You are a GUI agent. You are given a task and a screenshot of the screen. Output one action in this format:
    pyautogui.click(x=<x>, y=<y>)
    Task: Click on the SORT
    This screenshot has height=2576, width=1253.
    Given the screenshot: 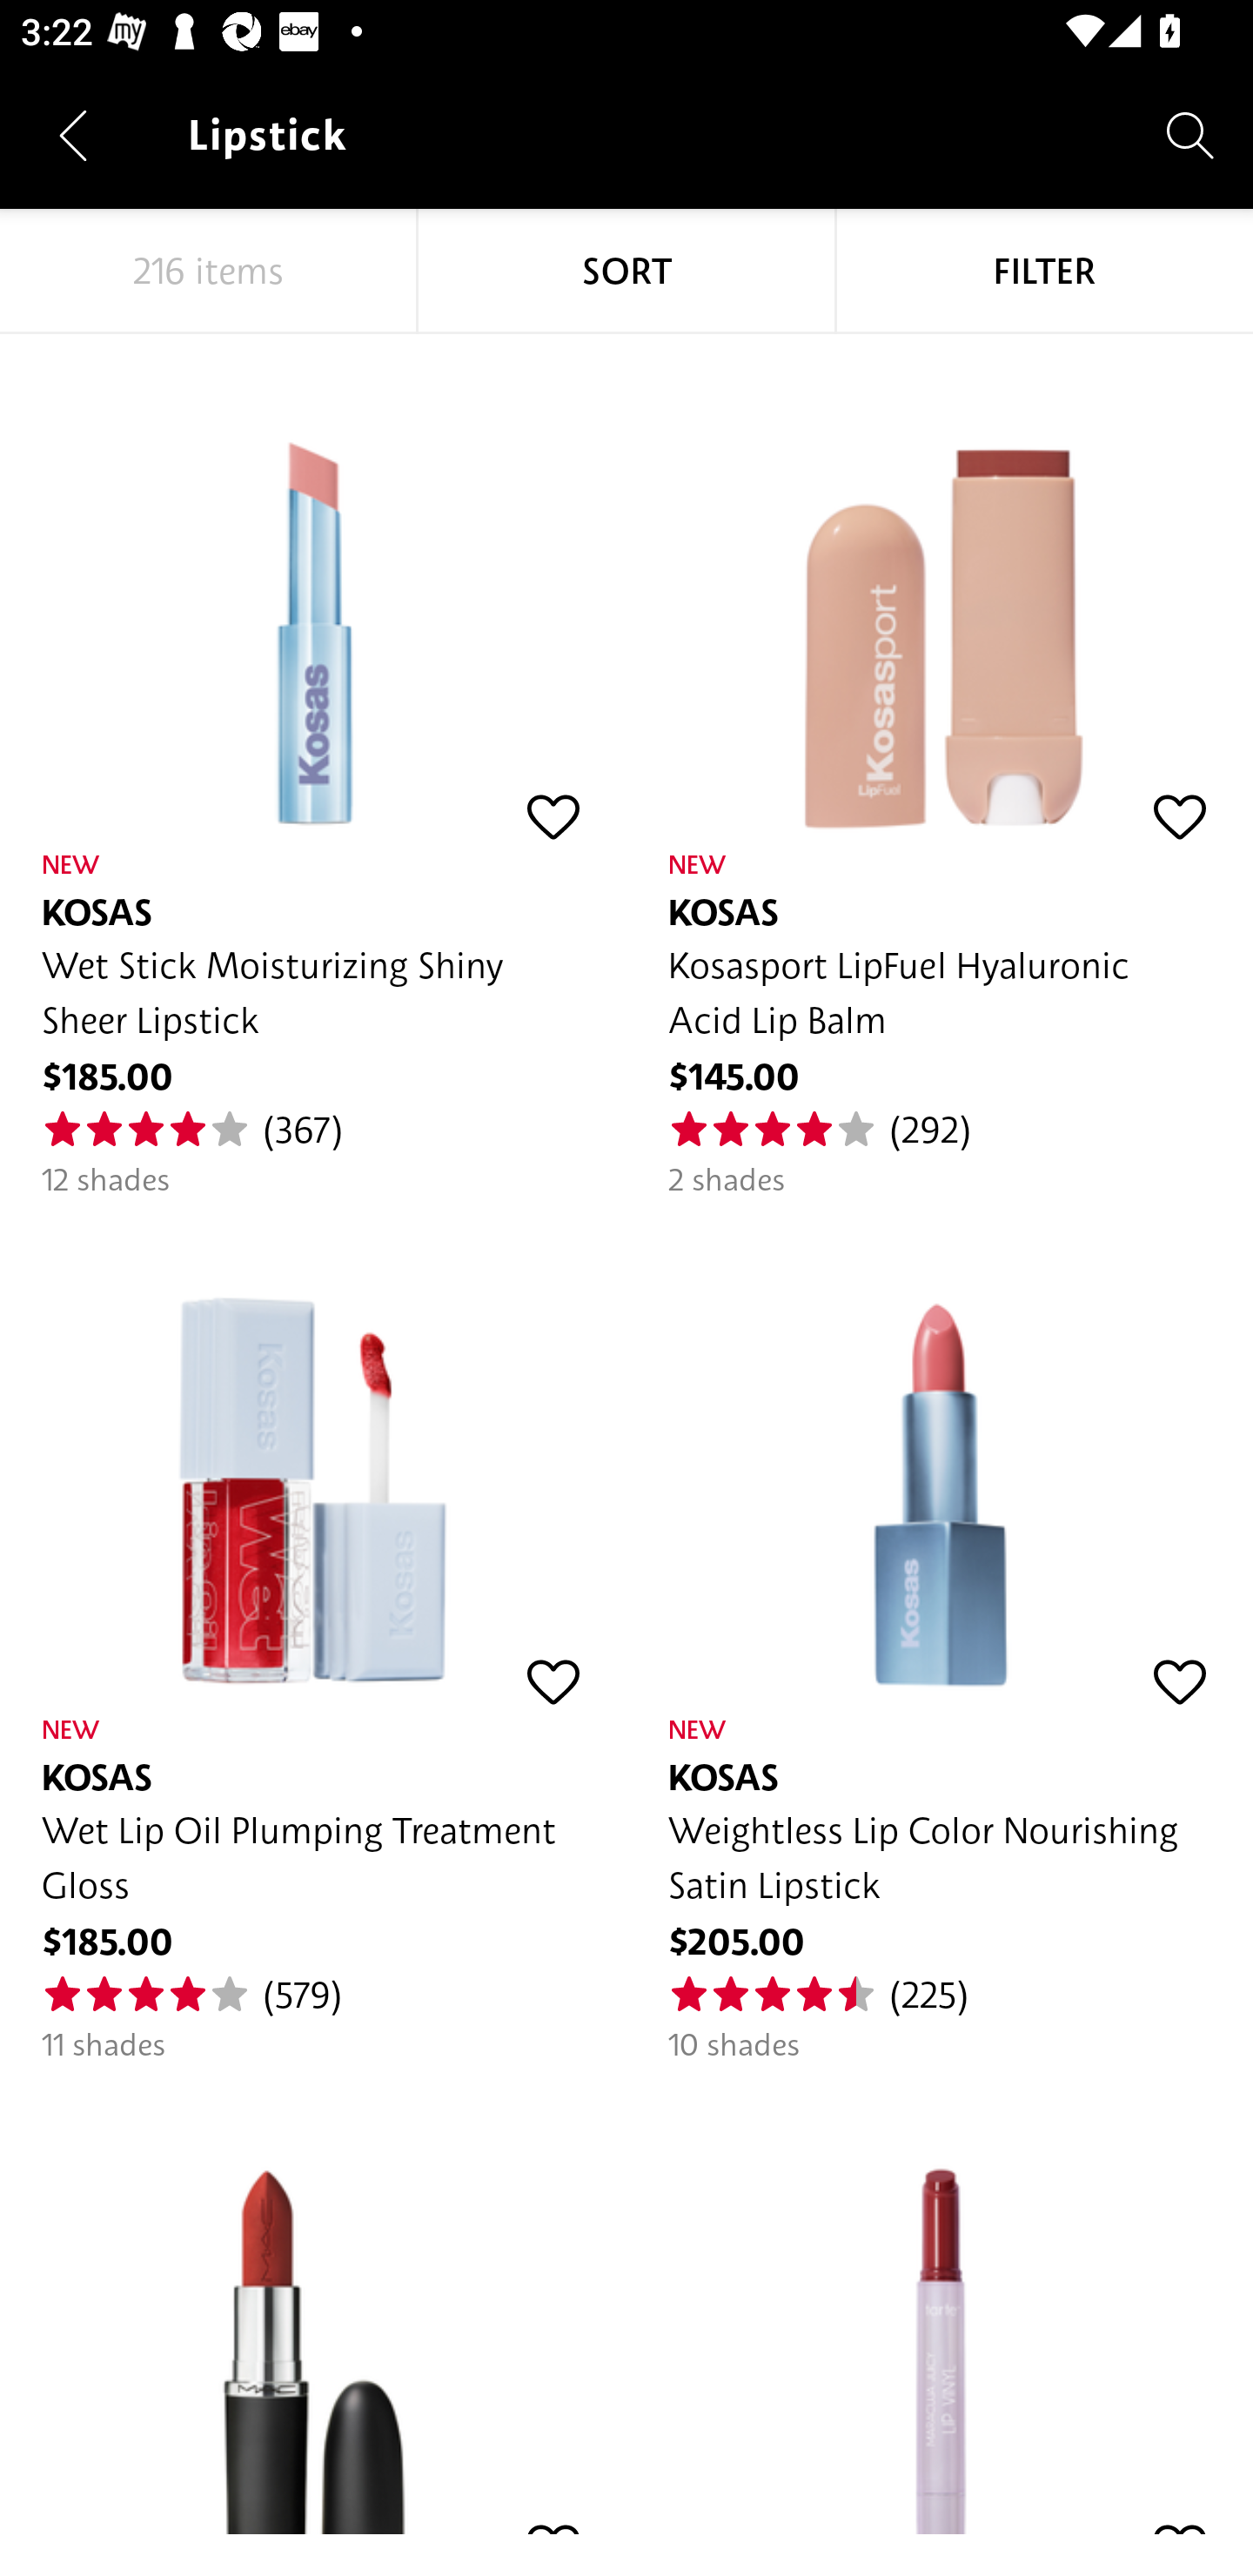 What is the action you would take?
    pyautogui.click(x=626, y=272)
    